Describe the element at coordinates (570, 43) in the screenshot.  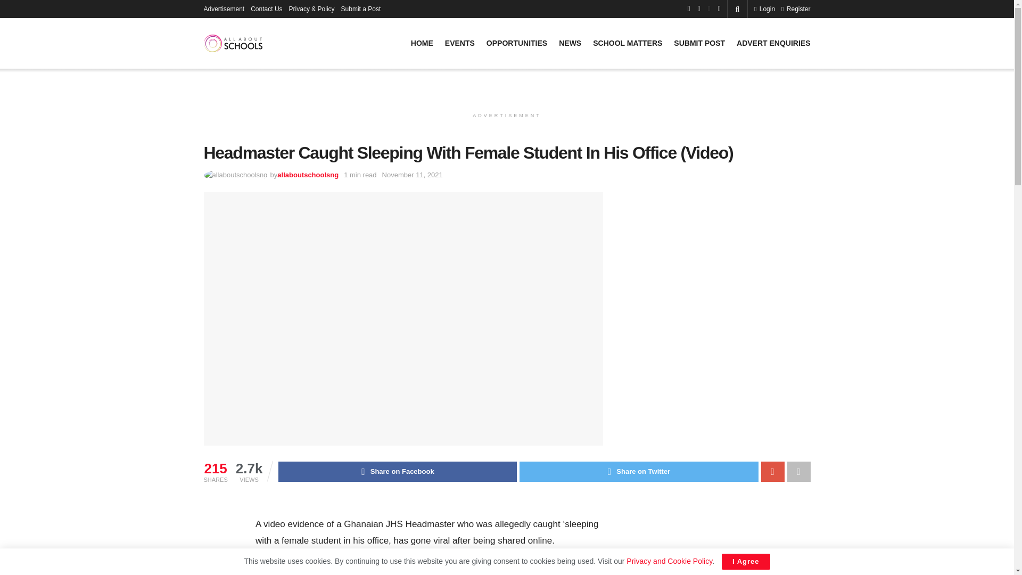
I see `NEWS` at that location.